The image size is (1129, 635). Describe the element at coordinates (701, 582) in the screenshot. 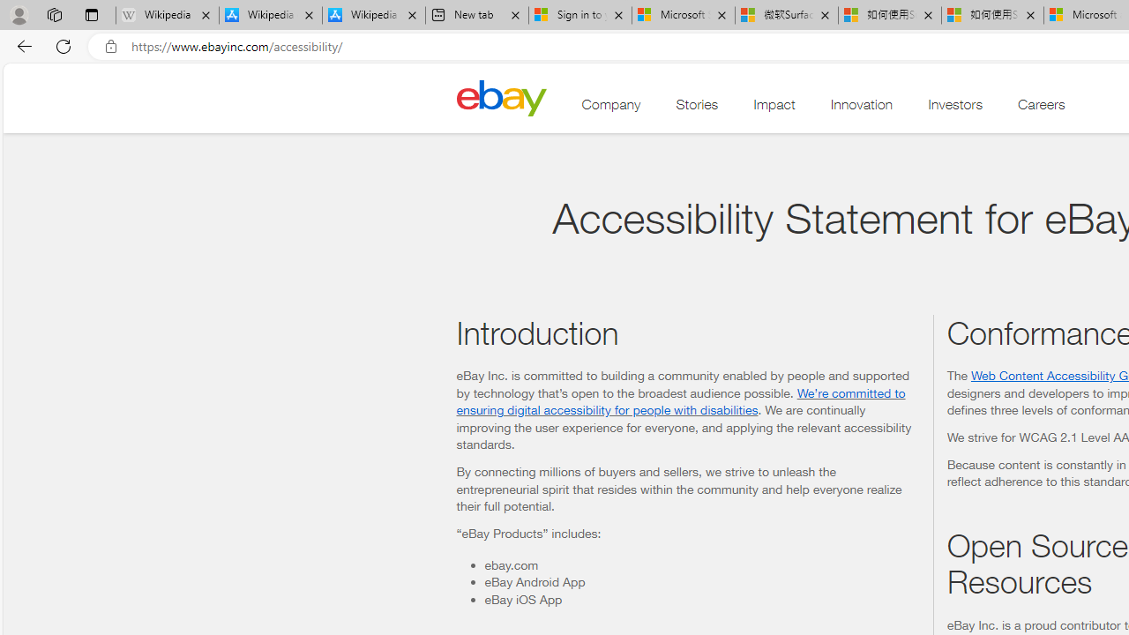

I see `eBay Android App` at that location.